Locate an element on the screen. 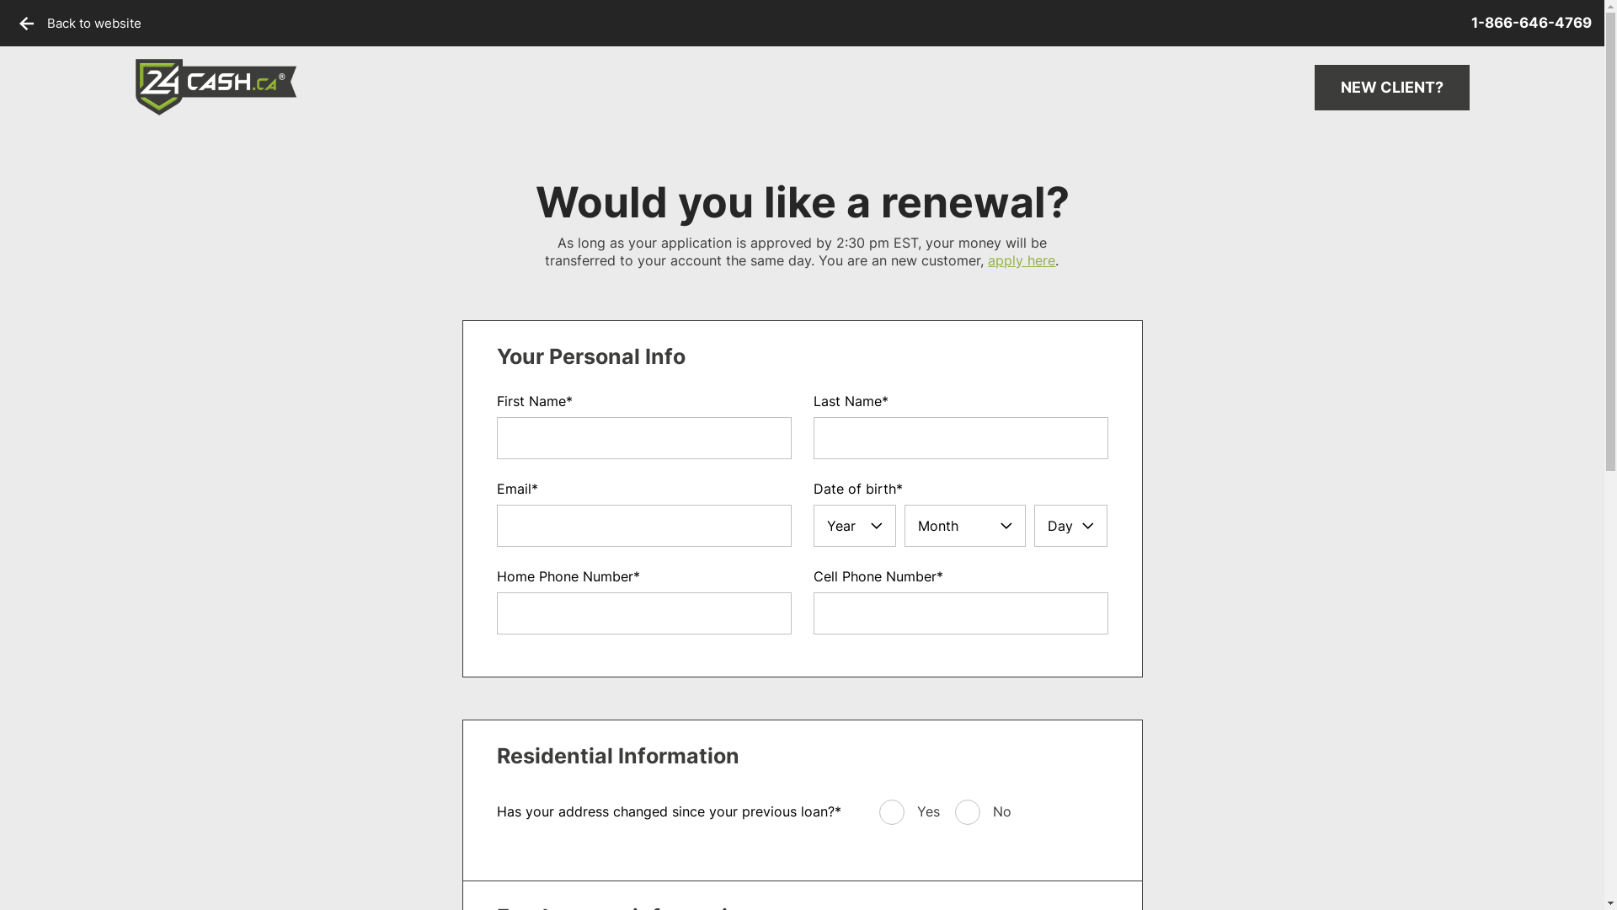 This screenshot has width=1617, height=910. 1-866-646-4769 is located at coordinates (1531, 24).